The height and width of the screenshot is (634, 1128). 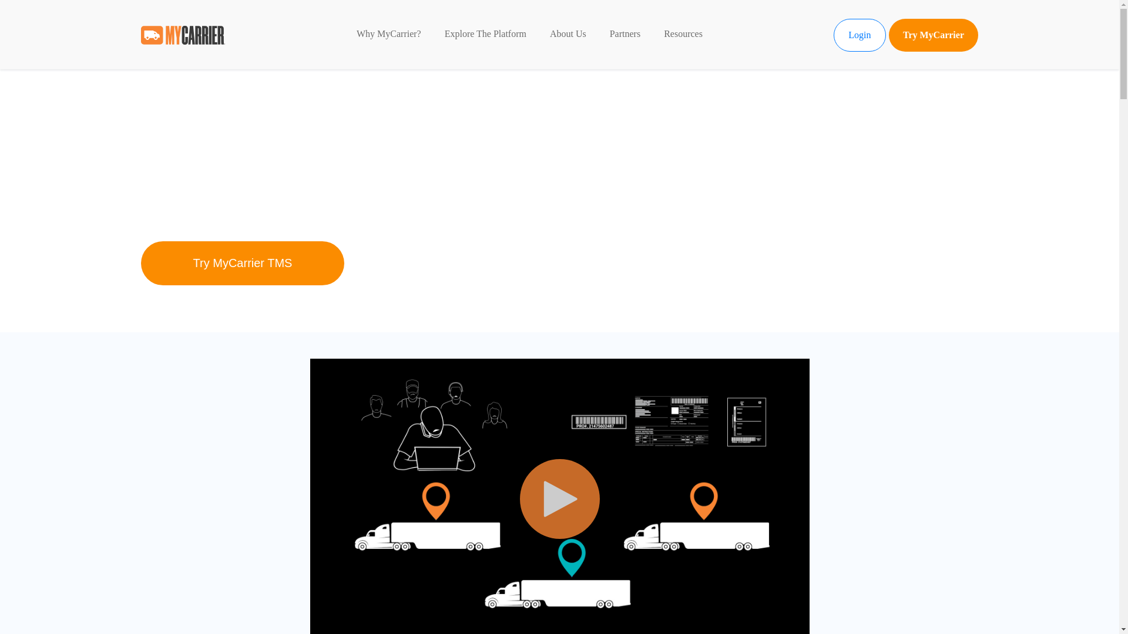 What do you see at coordinates (683, 35) in the screenshot?
I see `Resources` at bounding box center [683, 35].